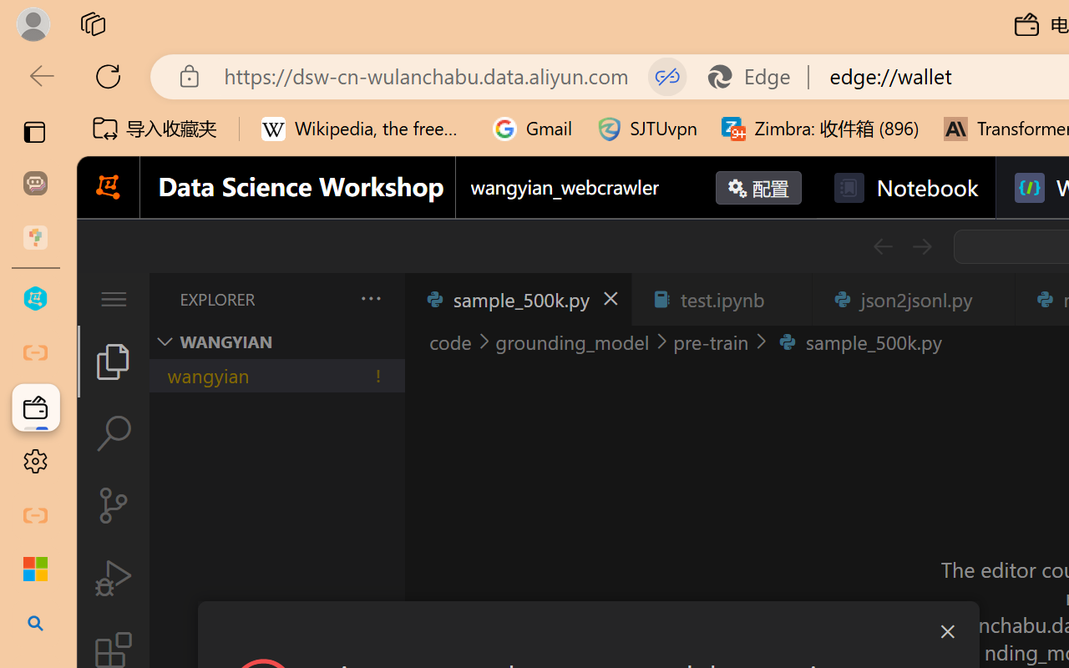 This screenshot has height=668, width=1069. What do you see at coordinates (327, 299) in the screenshot?
I see `Explorer actions` at bounding box center [327, 299].